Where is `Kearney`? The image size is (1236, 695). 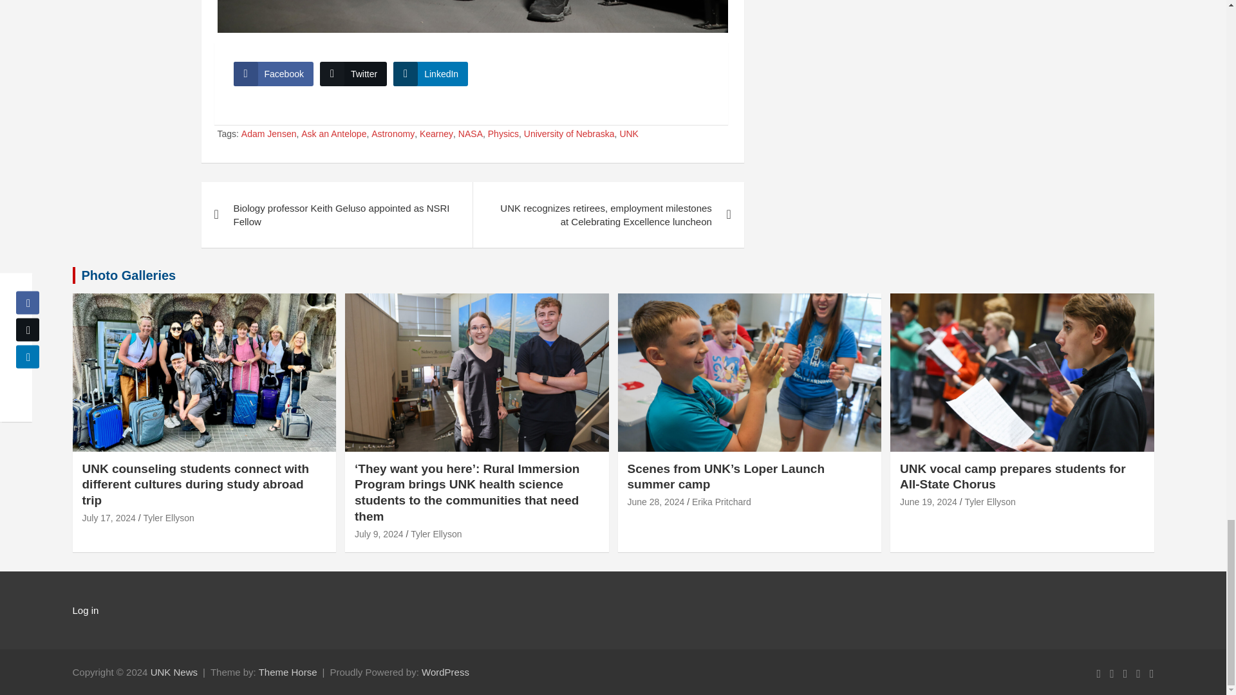
Kearney is located at coordinates (436, 134).